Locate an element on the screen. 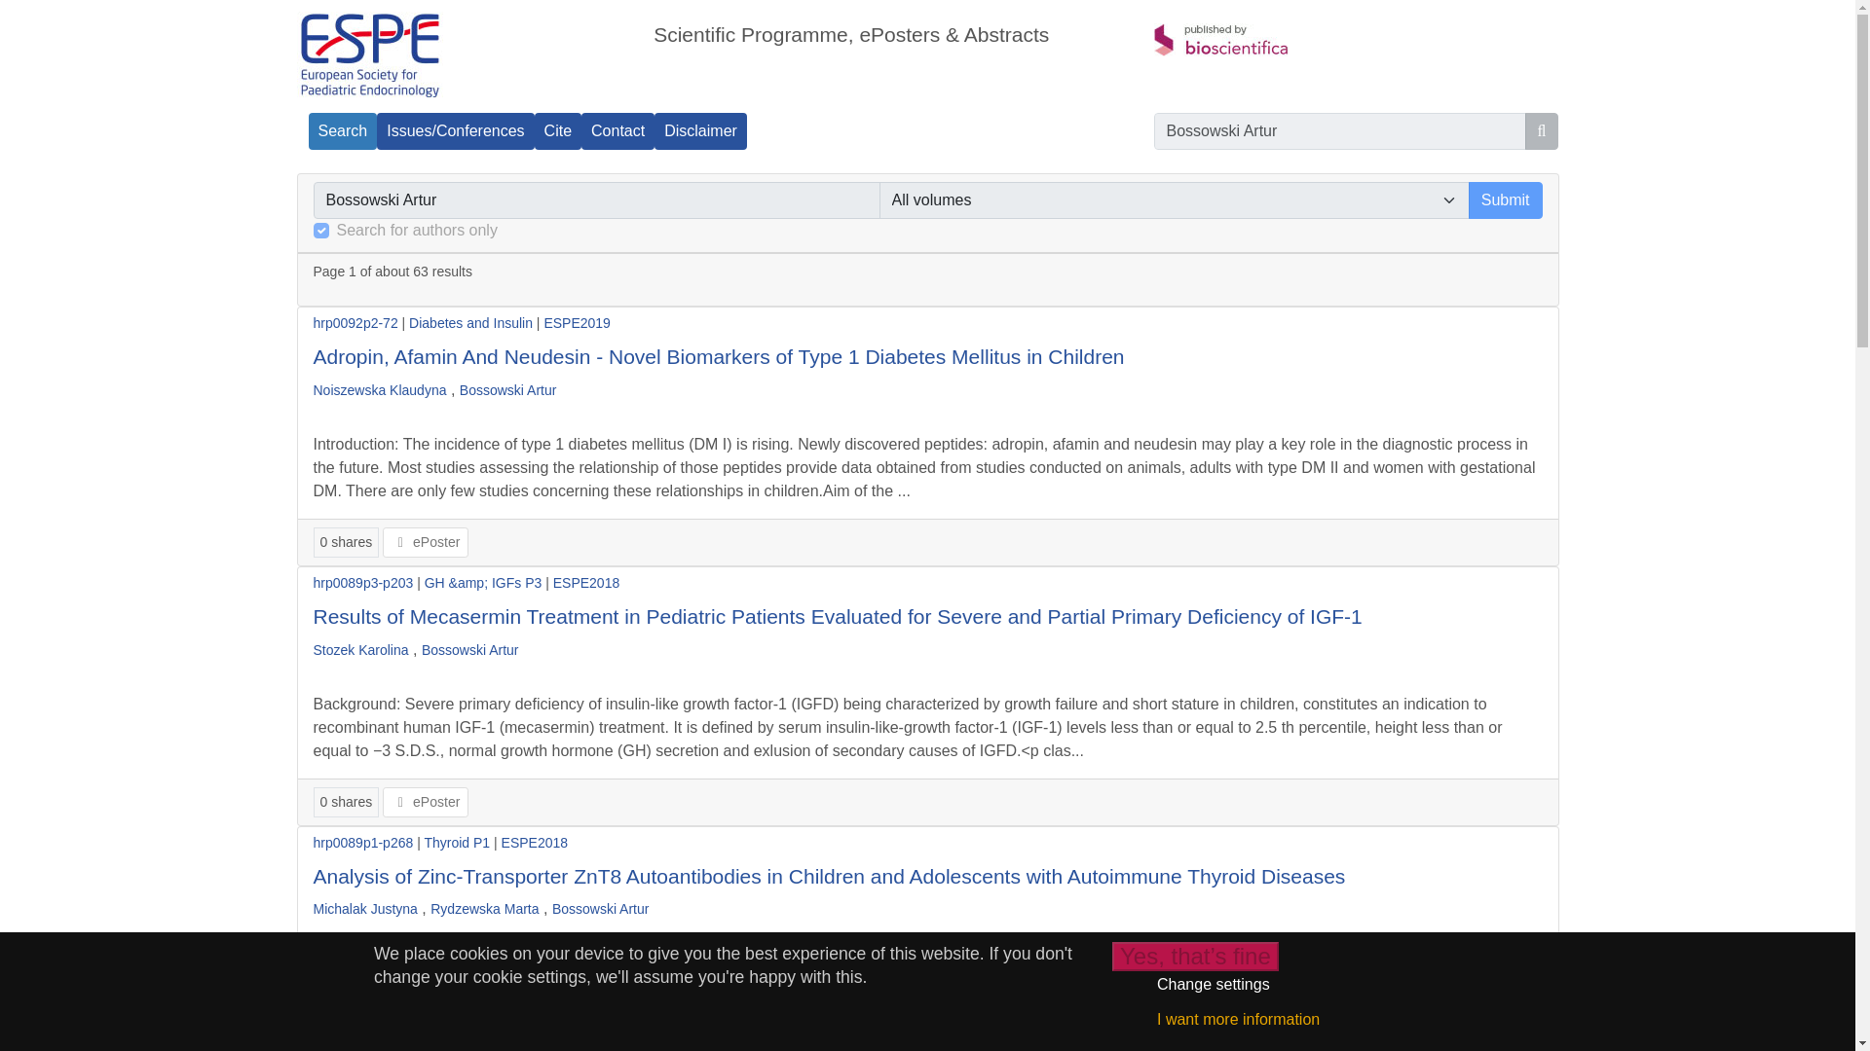 The image size is (1870, 1051). ESPE2018 is located at coordinates (586, 582).